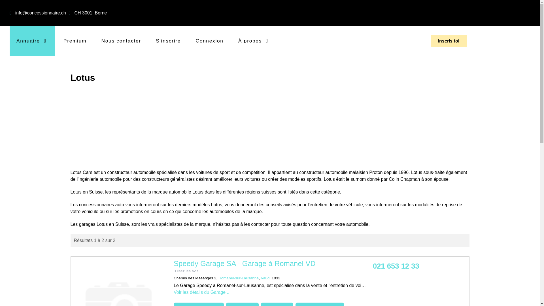 This screenshot has width=544, height=306. Describe the element at coordinates (239, 278) in the screenshot. I see `Romanel-sur-Lausanne` at that location.